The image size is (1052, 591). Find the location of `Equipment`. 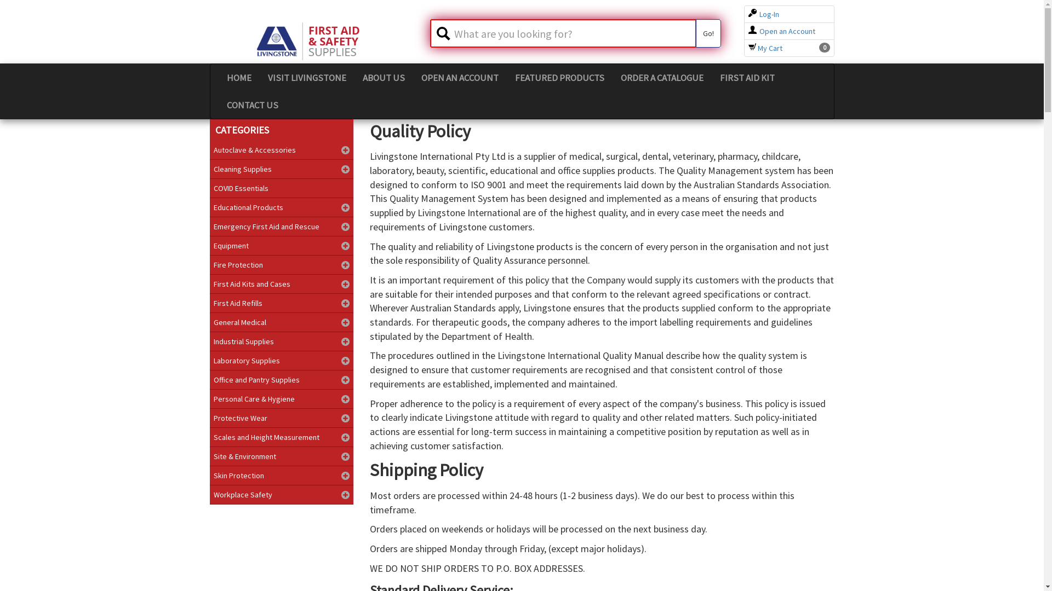

Equipment is located at coordinates (282, 246).